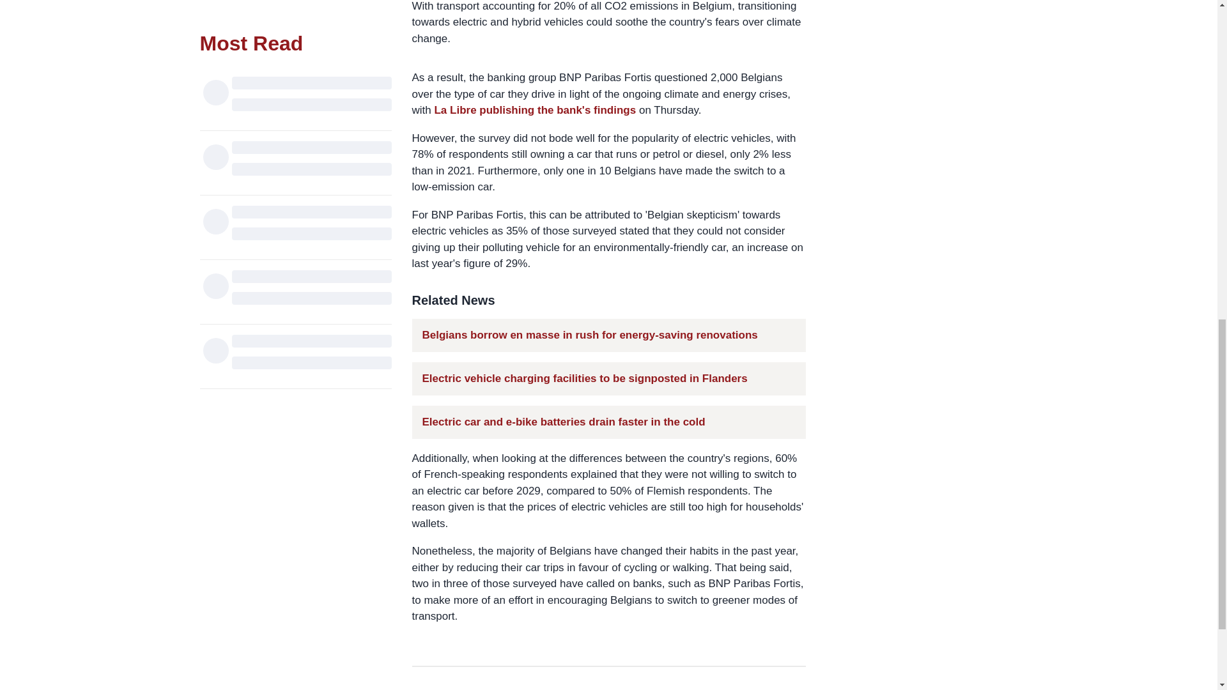 Image resolution: width=1227 pixels, height=690 pixels. What do you see at coordinates (563, 422) in the screenshot?
I see `Electric car and e-bike batteries drain faster in the cold` at bounding box center [563, 422].